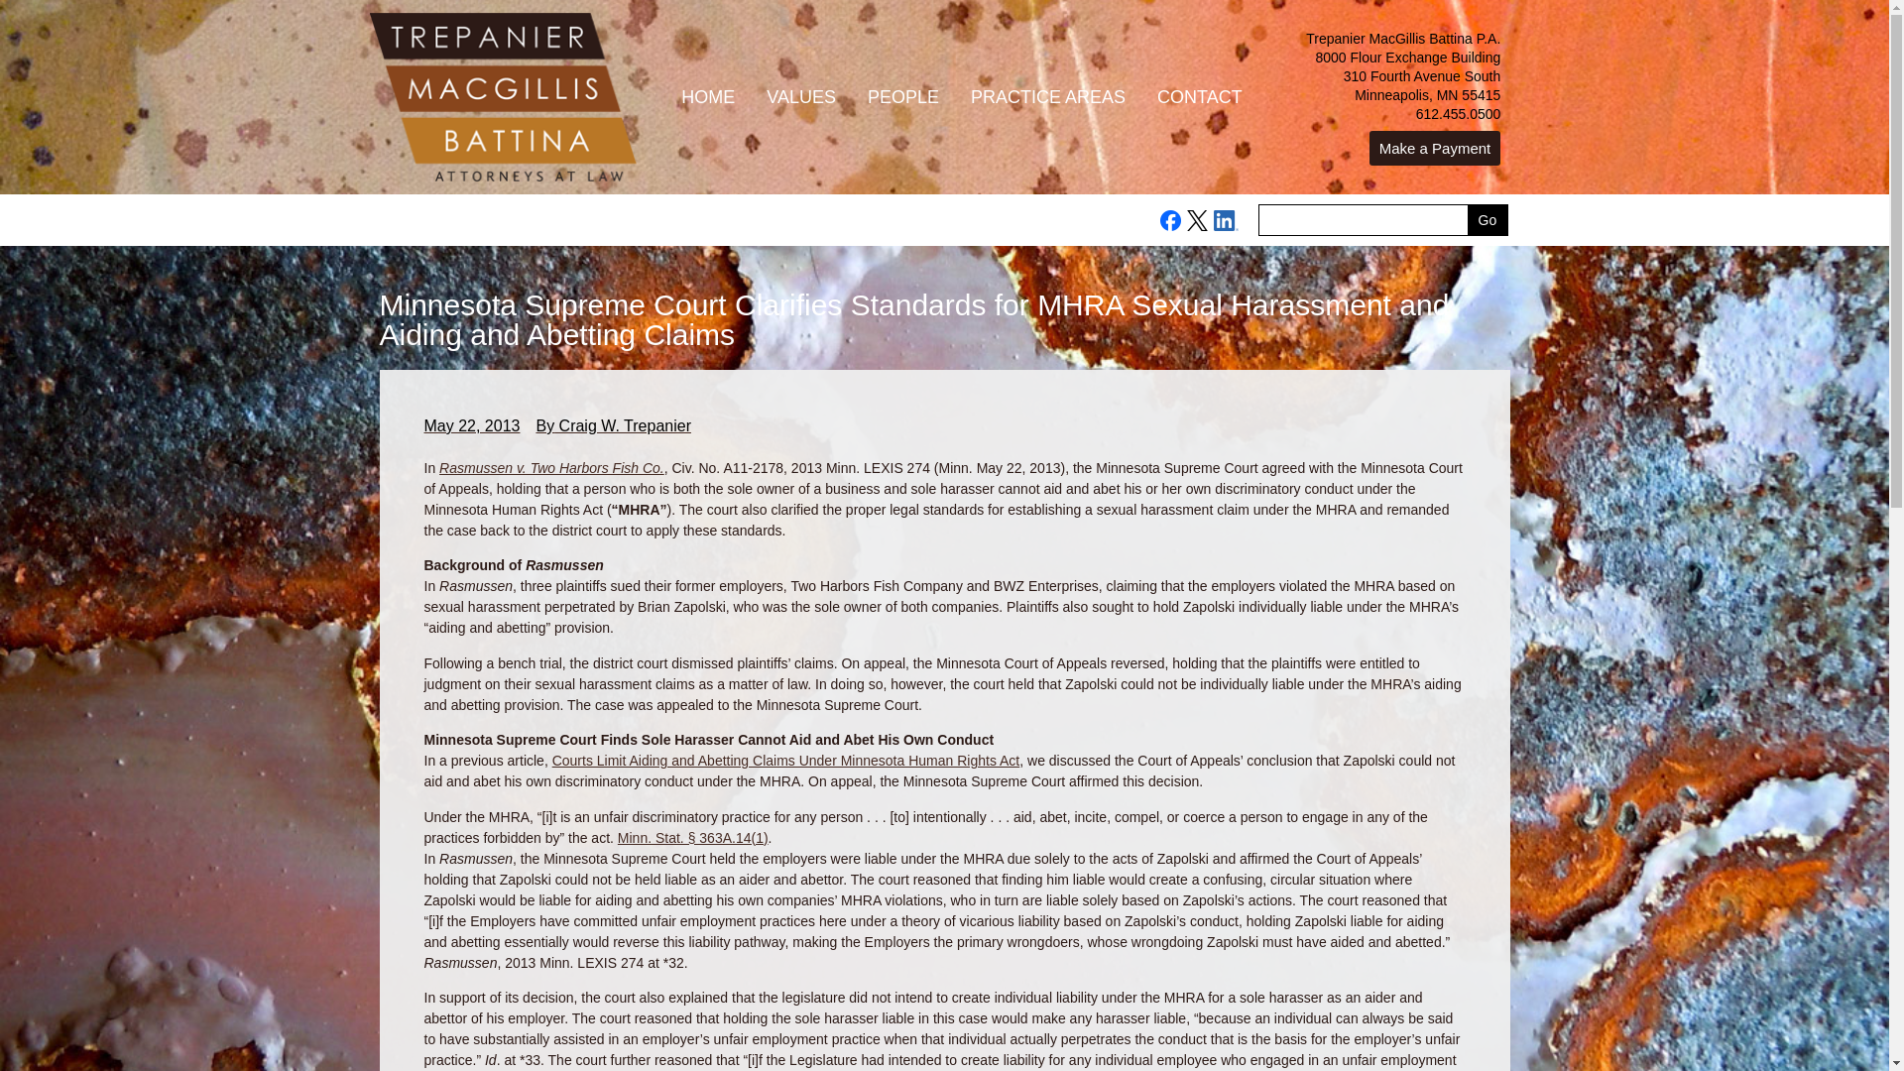 This screenshot has height=1071, width=1904. Describe the element at coordinates (1047, 97) in the screenshot. I see `PRACTICE AREAS` at that location.